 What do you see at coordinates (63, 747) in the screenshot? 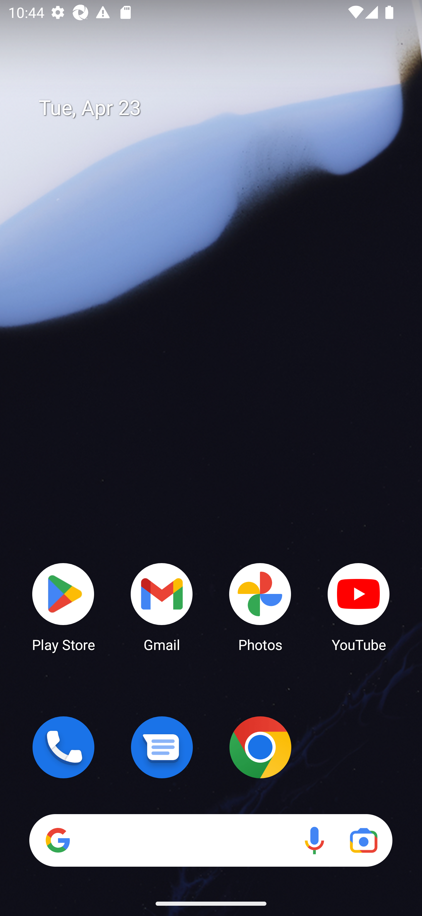
I see `Phone` at bounding box center [63, 747].